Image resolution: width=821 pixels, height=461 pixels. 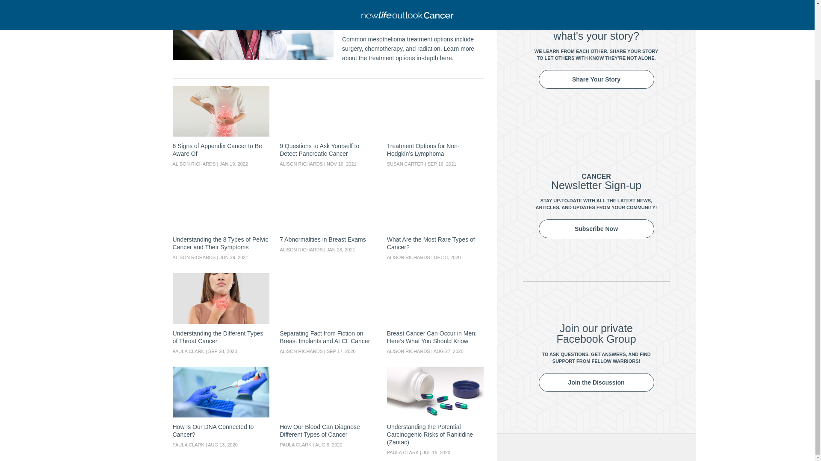 What do you see at coordinates (194, 164) in the screenshot?
I see `ALISON RICHARDS` at bounding box center [194, 164].